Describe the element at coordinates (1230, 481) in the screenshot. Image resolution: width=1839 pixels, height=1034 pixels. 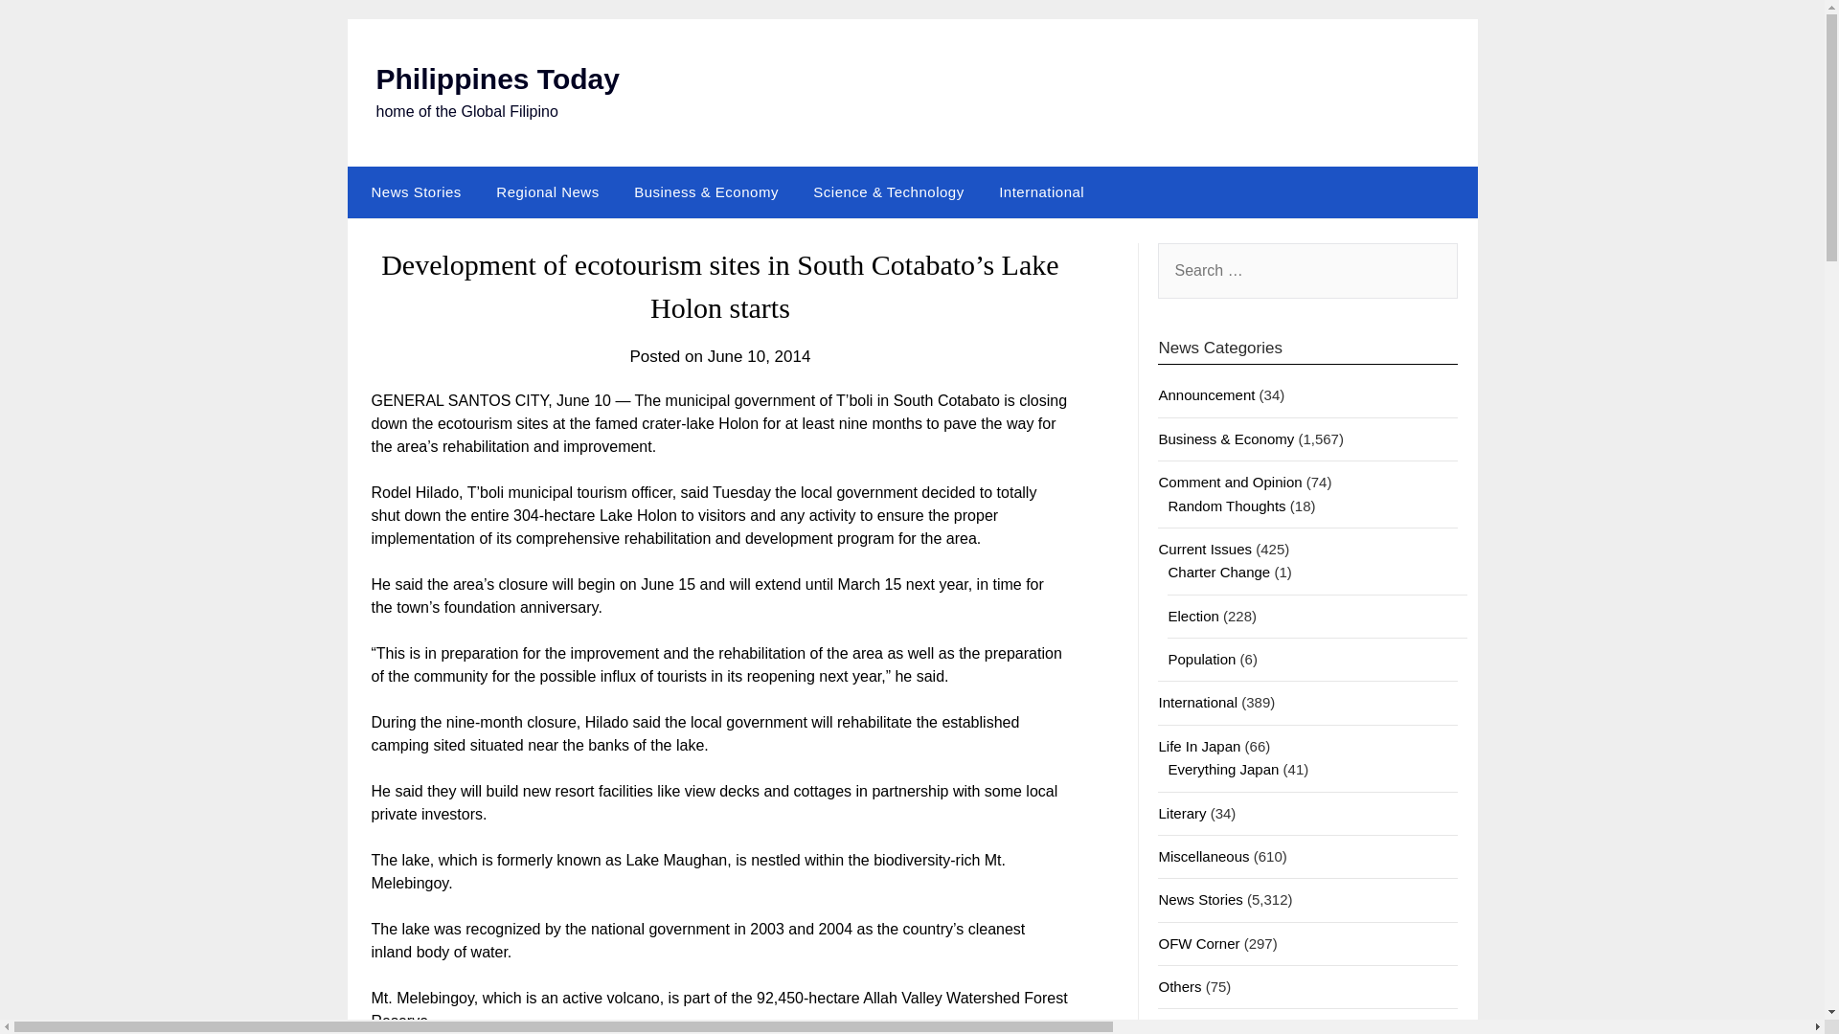
I see `Comment and Opinion` at that location.